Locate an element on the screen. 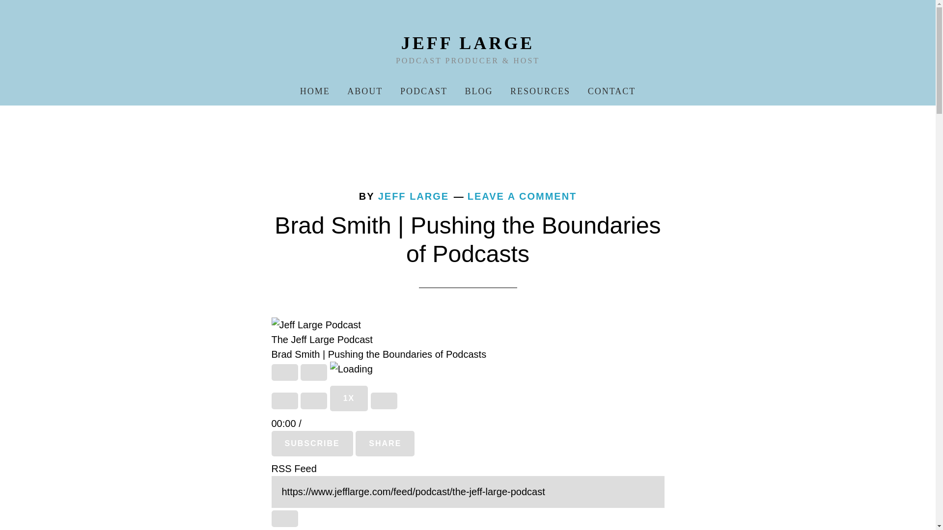 The width and height of the screenshot is (943, 530). Subscribe is located at coordinates (312, 444).